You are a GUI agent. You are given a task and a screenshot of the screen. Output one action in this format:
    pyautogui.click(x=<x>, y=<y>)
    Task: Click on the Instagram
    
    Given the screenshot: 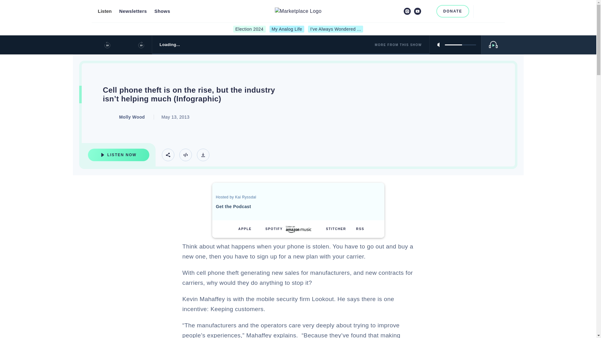 What is the action you would take?
    pyautogui.click(x=407, y=11)
    